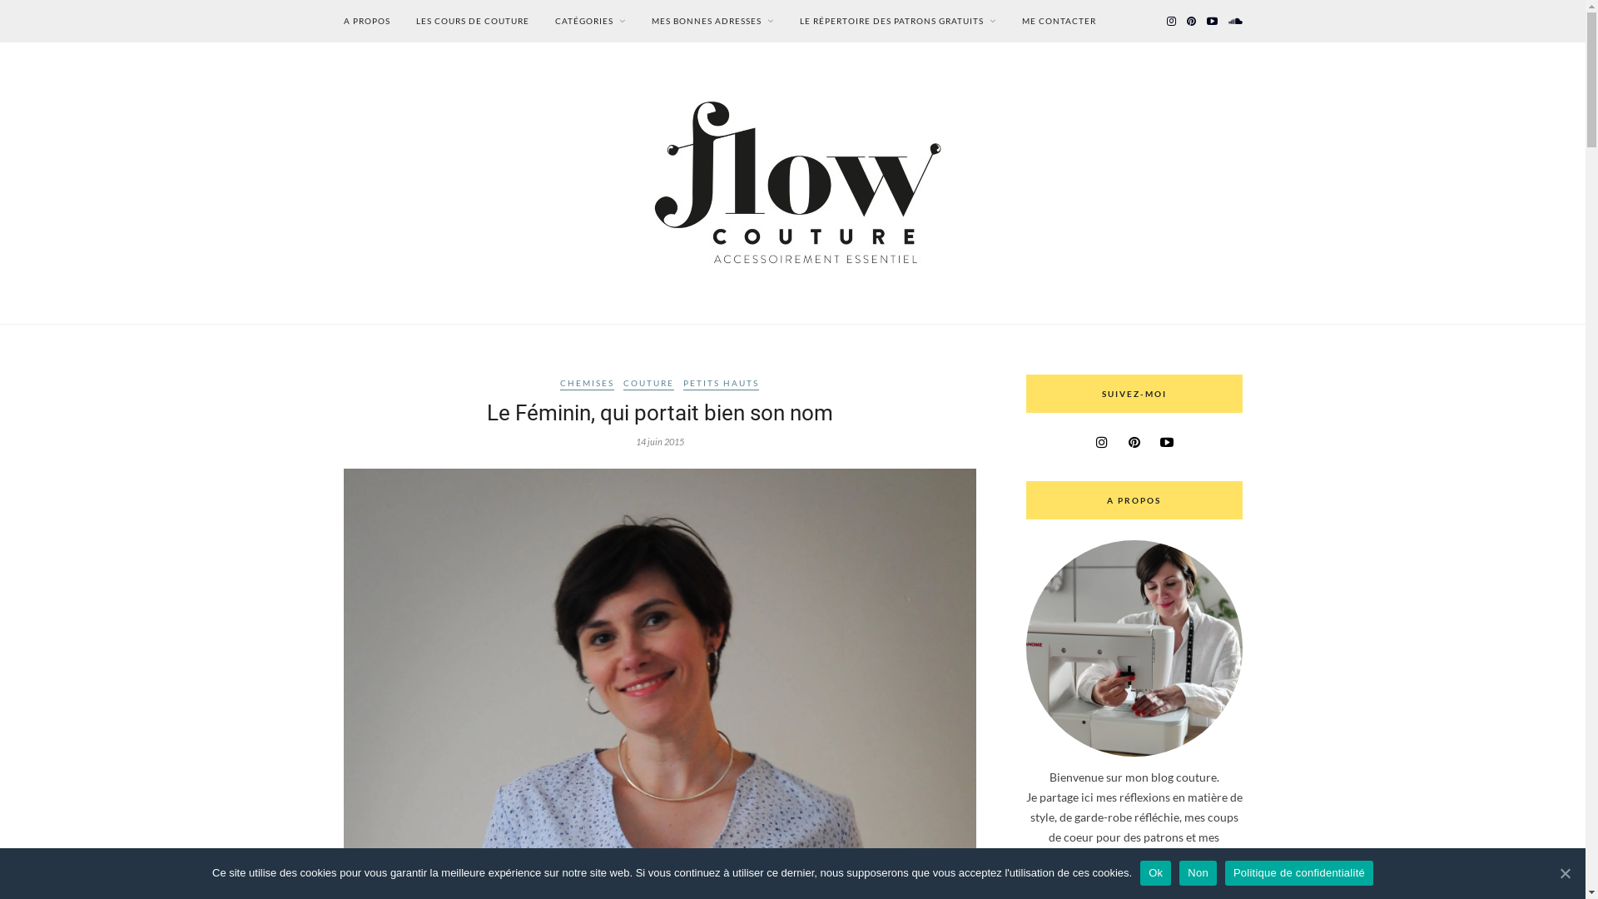 This screenshot has height=899, width=1598. Describe the element at coordinates (649, 385) in the screenshot. I see `COUTURE` at that location.